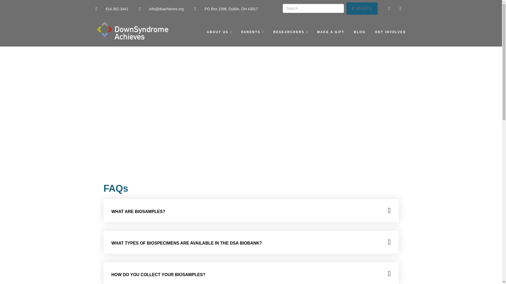 The width and height of the screenshot is (506, 284). Describe the element at coordinates (290, 32) in the screenshot. I see `RESEARCHERS` at that location.